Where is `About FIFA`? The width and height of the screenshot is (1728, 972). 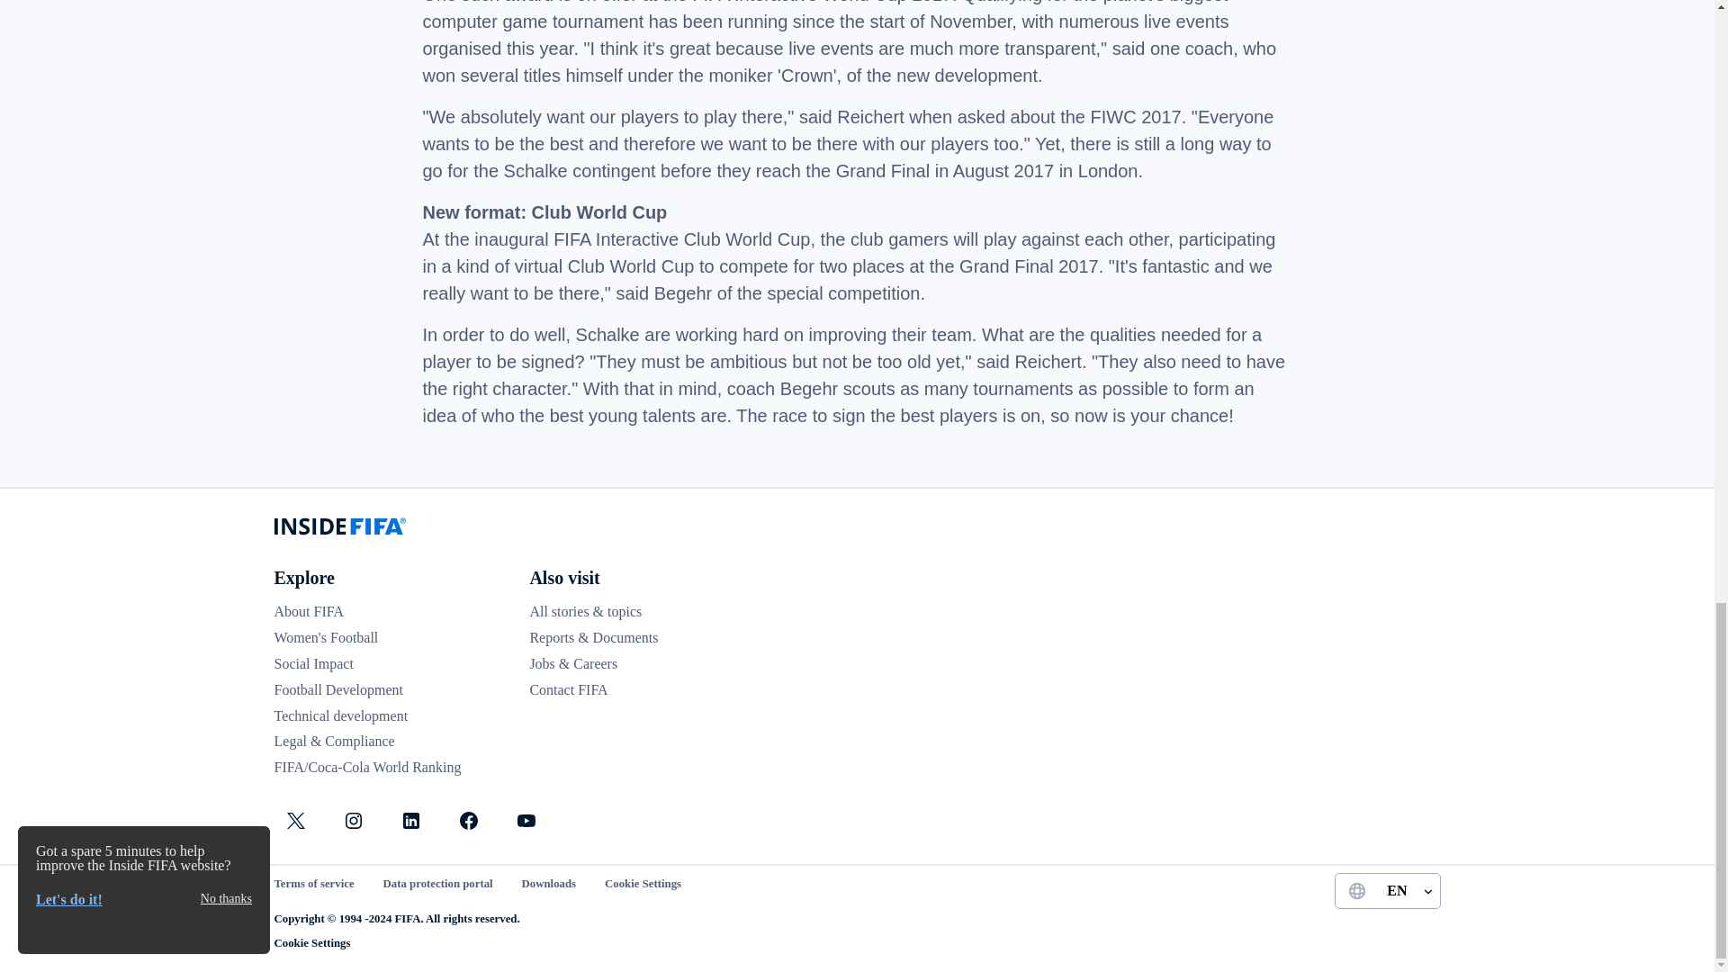
About FIFA is located at coordinates (308, 610).